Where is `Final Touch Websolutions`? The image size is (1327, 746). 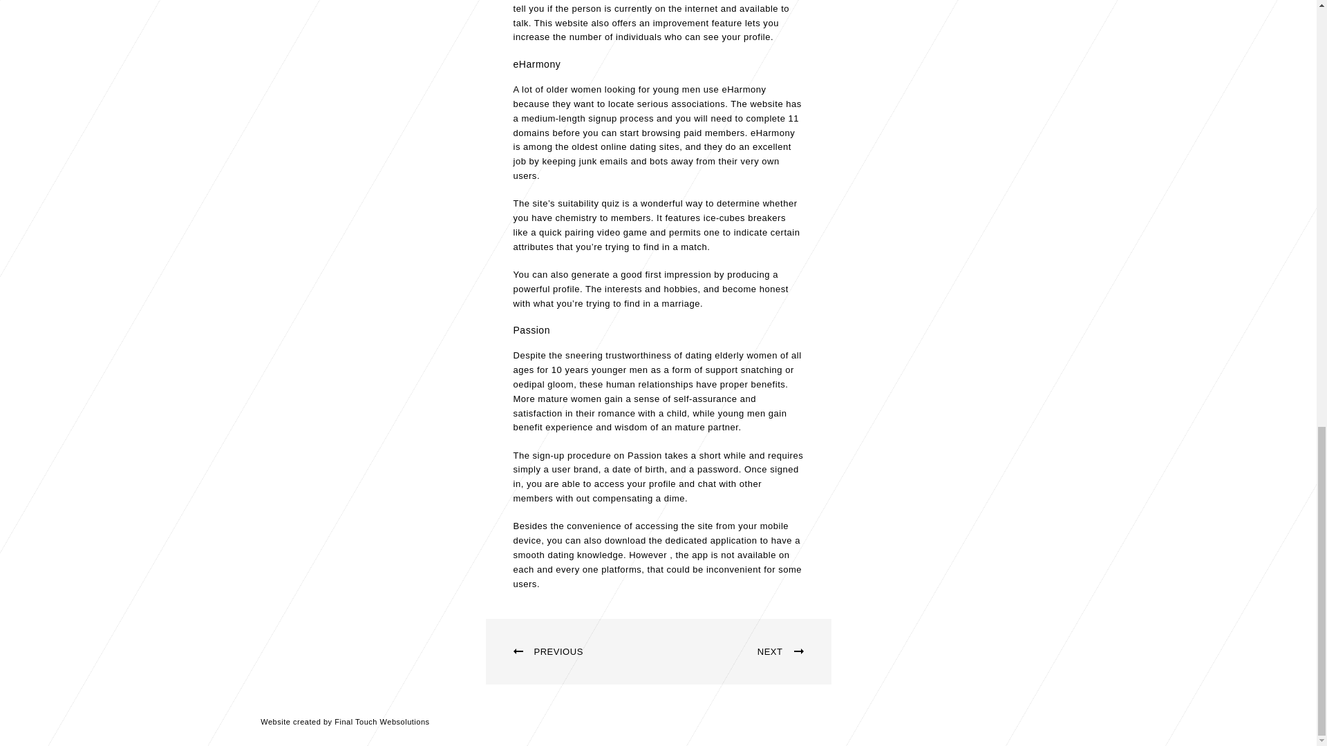
Final Touch Websolutions is located at coordinates (382, 721).